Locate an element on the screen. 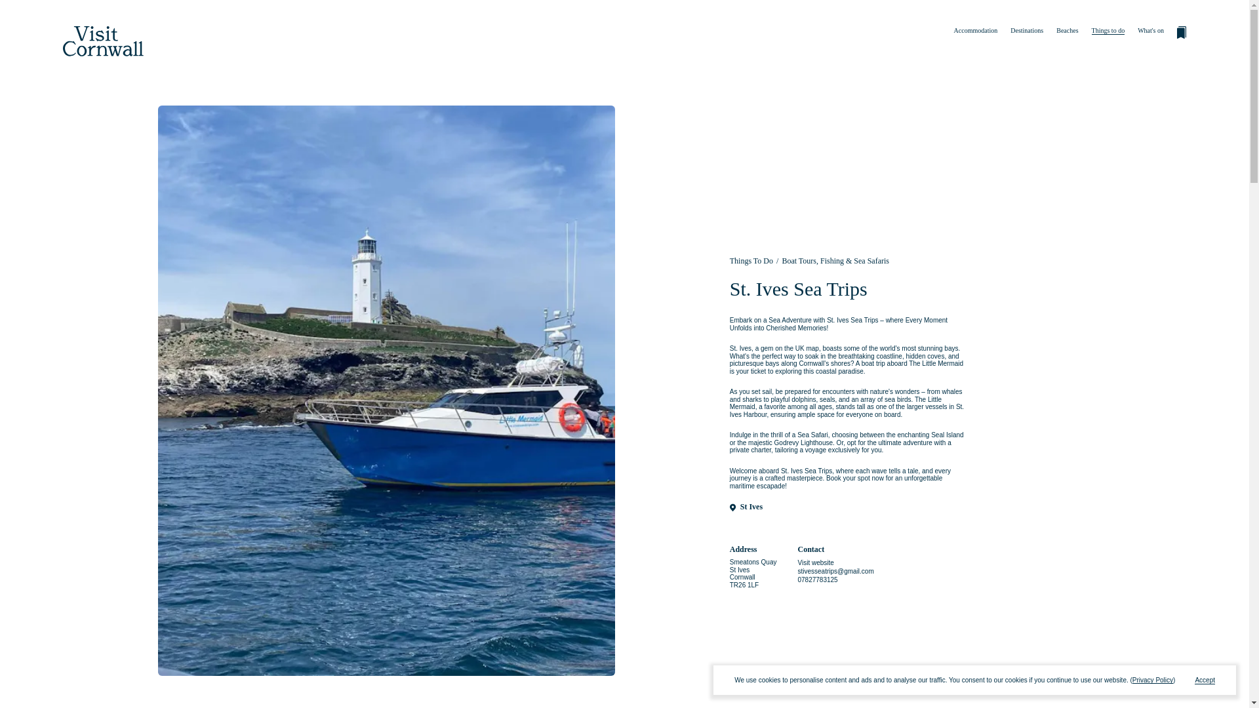 Image resolution: width=1259 pixels, height=708 pixels. Accommodation is located at coordinates (976, 30).